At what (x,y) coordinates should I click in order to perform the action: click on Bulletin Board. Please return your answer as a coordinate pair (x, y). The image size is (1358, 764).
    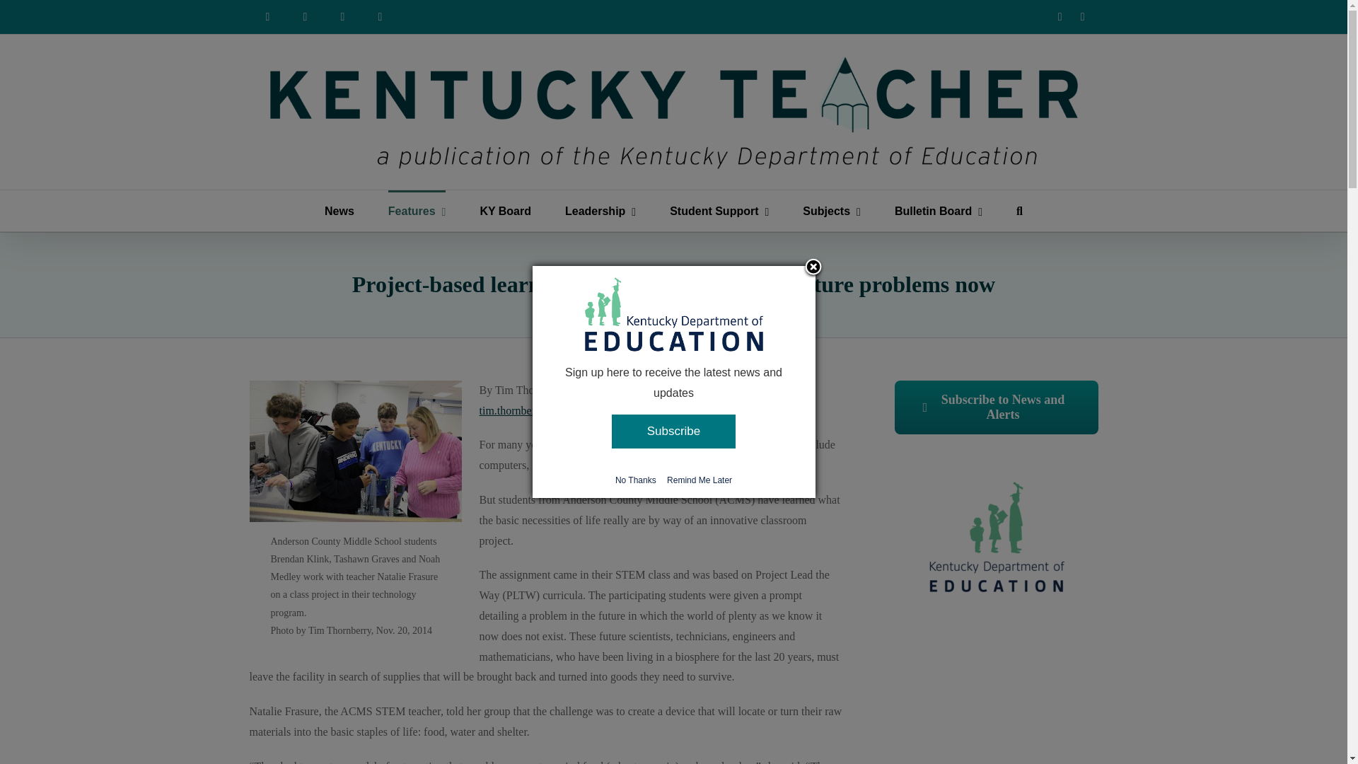
    Looking at the image, I should click on (938, 211).